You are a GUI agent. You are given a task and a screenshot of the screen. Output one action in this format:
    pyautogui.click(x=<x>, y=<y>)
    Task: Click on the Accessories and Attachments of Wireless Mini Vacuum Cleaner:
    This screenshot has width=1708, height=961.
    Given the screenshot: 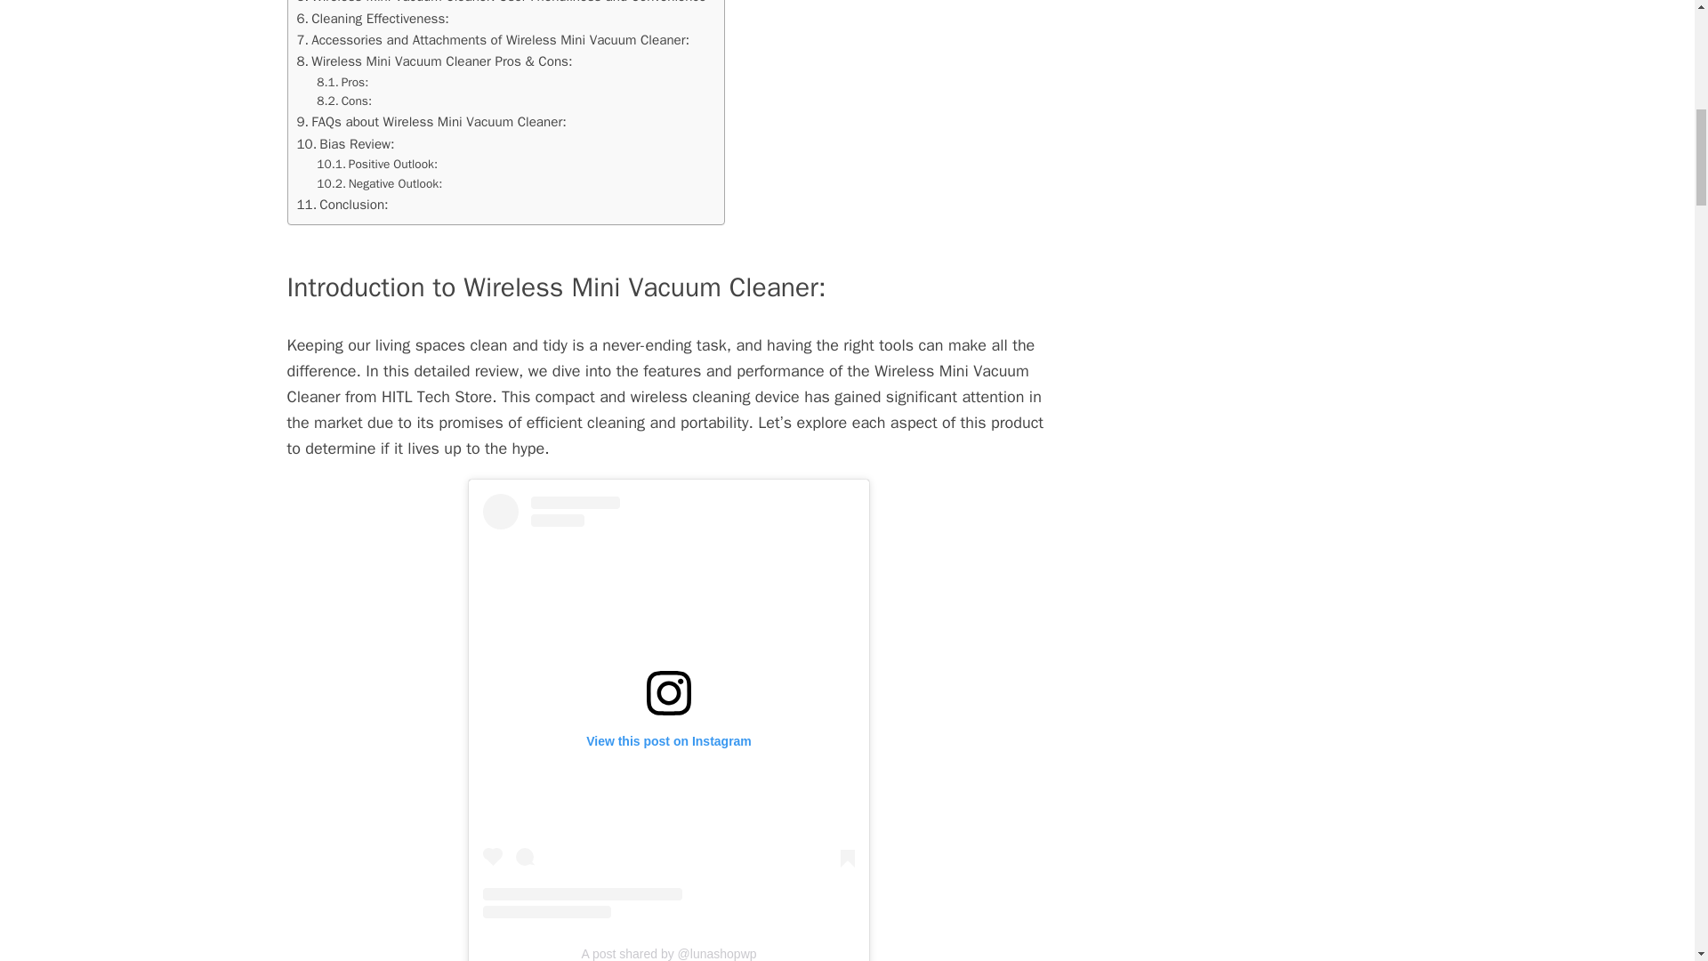 What is the action you would take?
    pyautogui.click(x=493, y=40)
    